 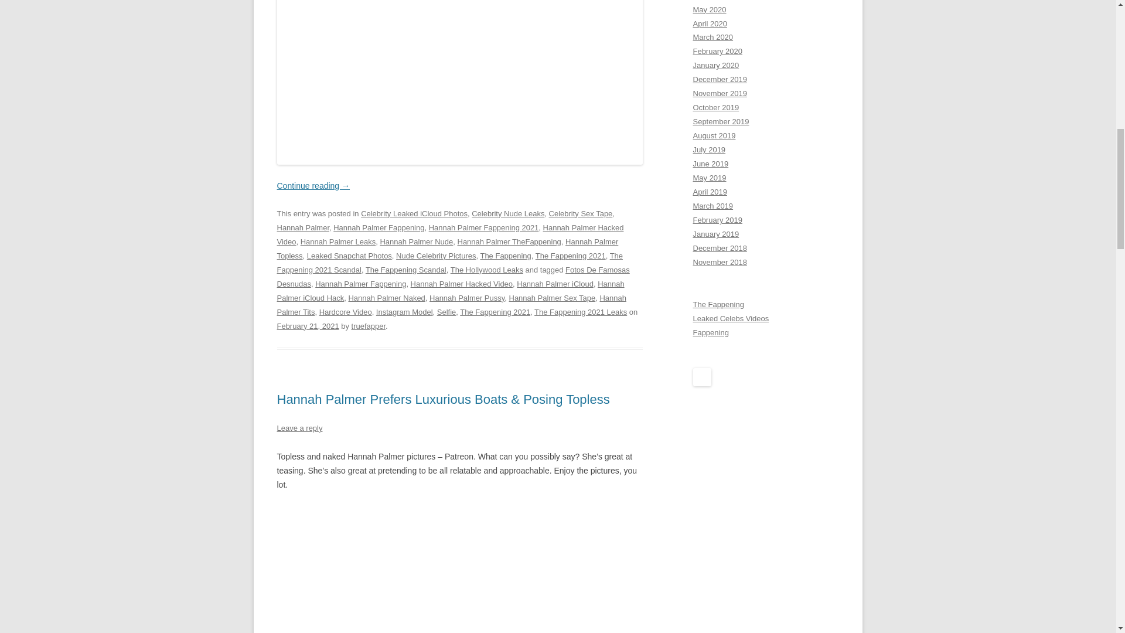 I want to click on 3:29 pm, so click(x=307, y=326).